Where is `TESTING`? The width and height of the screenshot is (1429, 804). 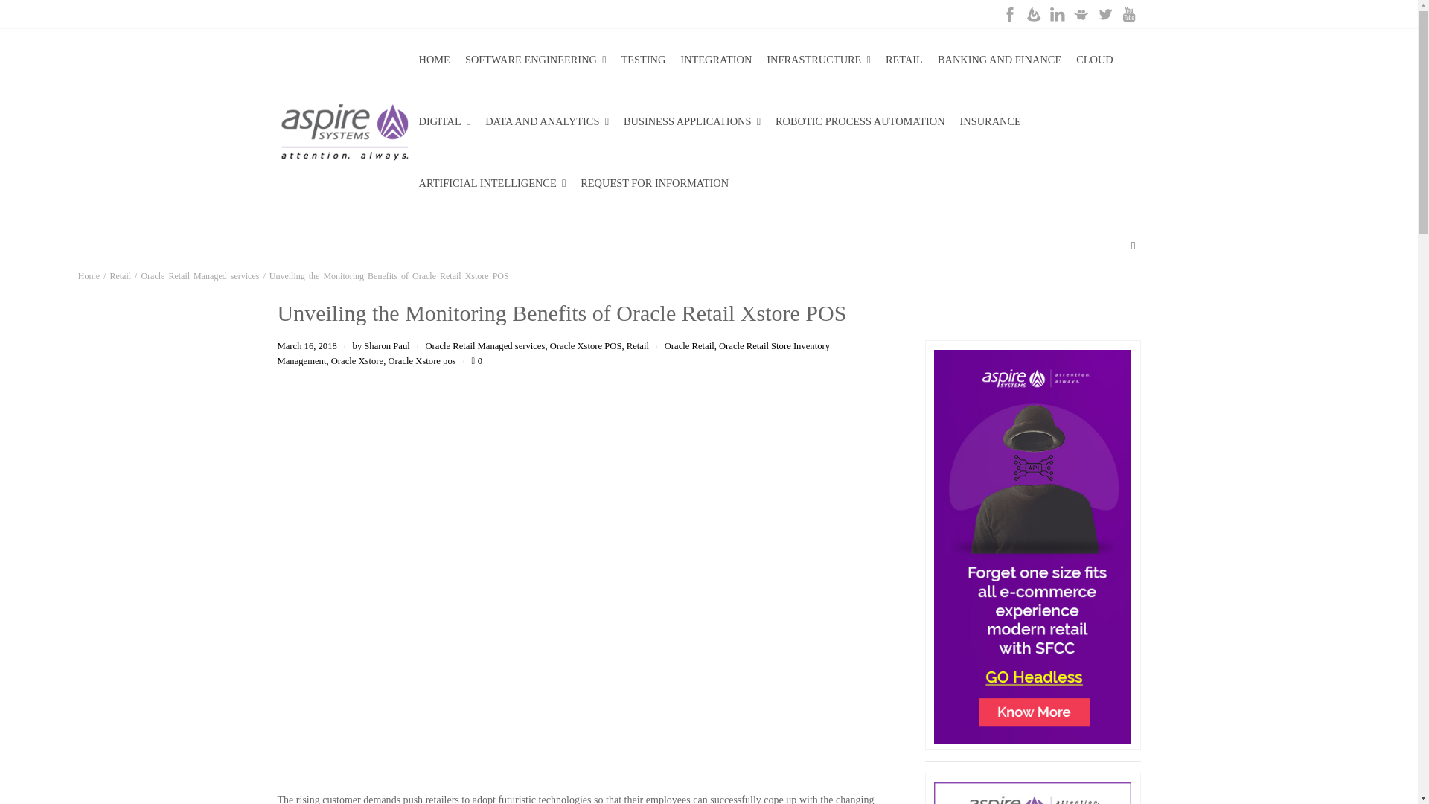
TESTING is located at coordinates (643, 60).